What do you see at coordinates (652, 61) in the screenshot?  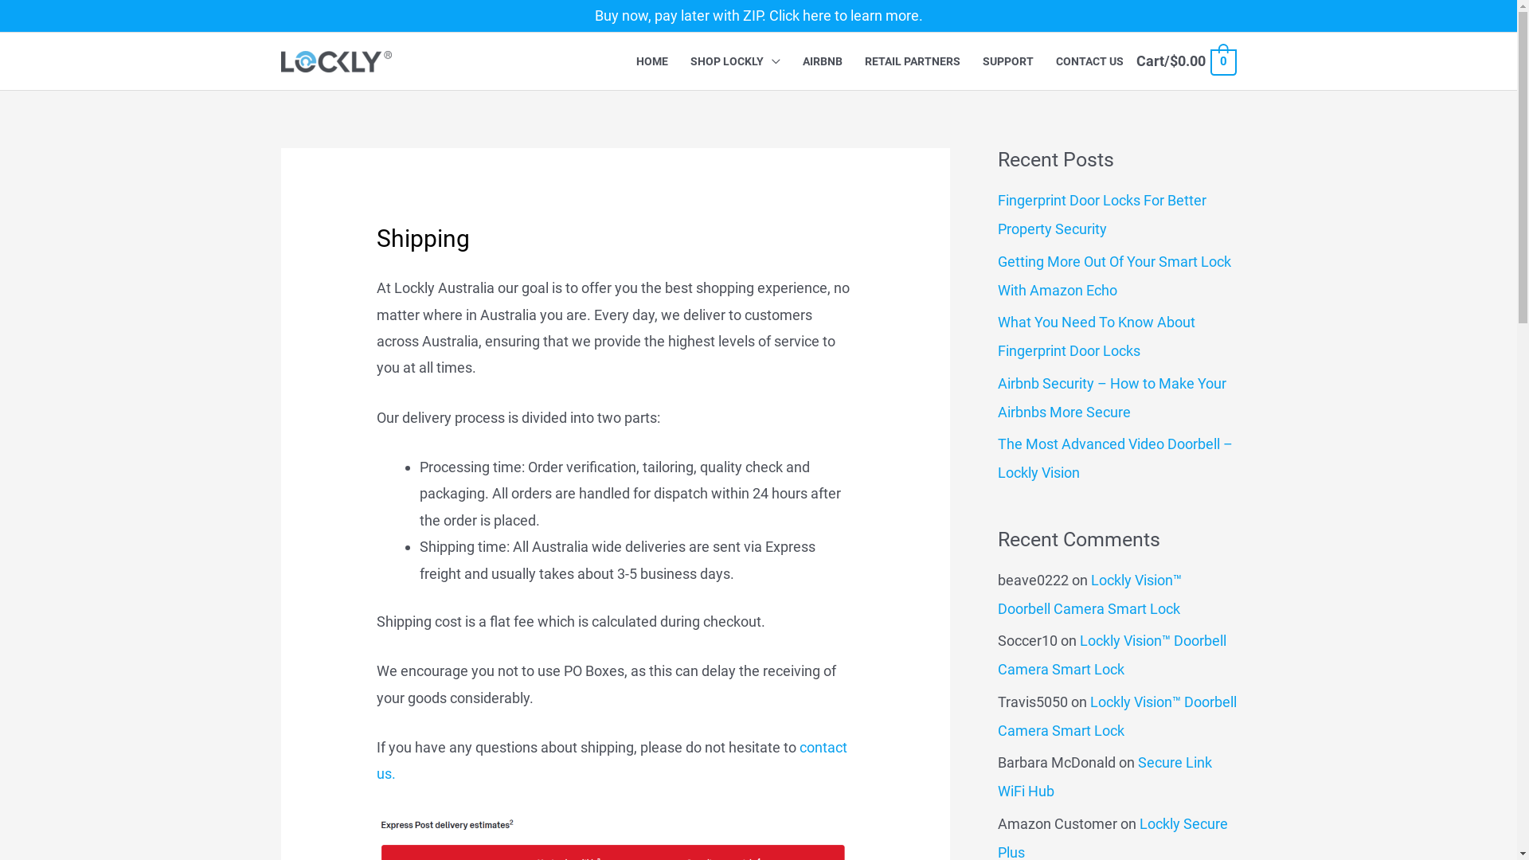 I see `HOME` at bounding box center [652, 61].